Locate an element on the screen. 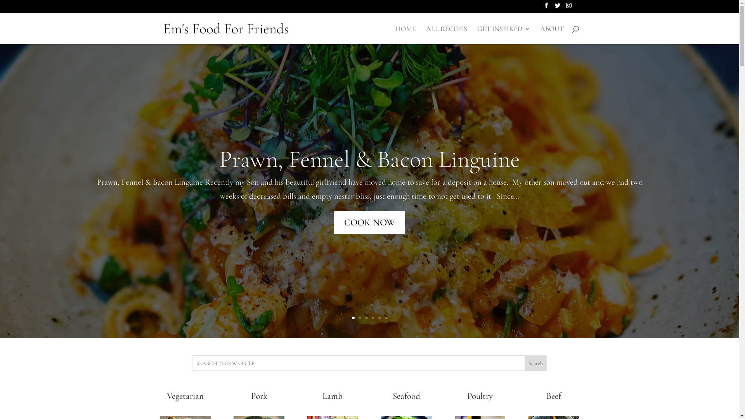 The image size is (745, 419). 5 is located at coordinates (379, 318).